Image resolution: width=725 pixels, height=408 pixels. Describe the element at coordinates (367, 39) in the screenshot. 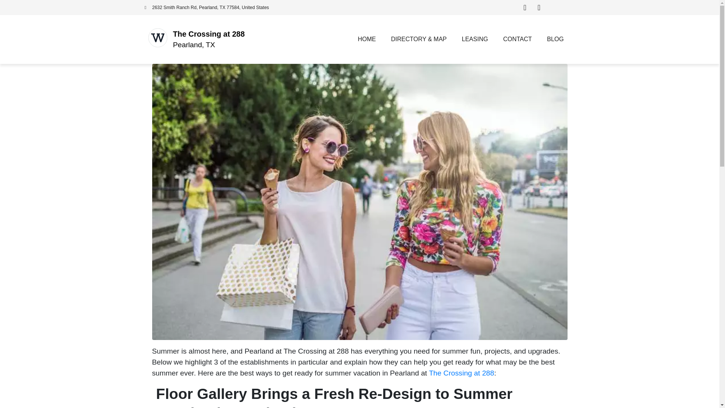

I see `HOME` at that location.